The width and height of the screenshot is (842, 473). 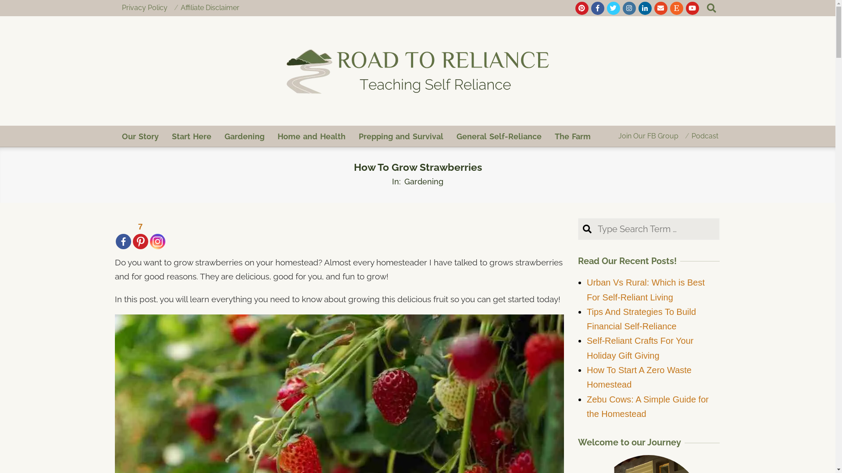 I want to click on Our Story, so click(x=140, y=137).